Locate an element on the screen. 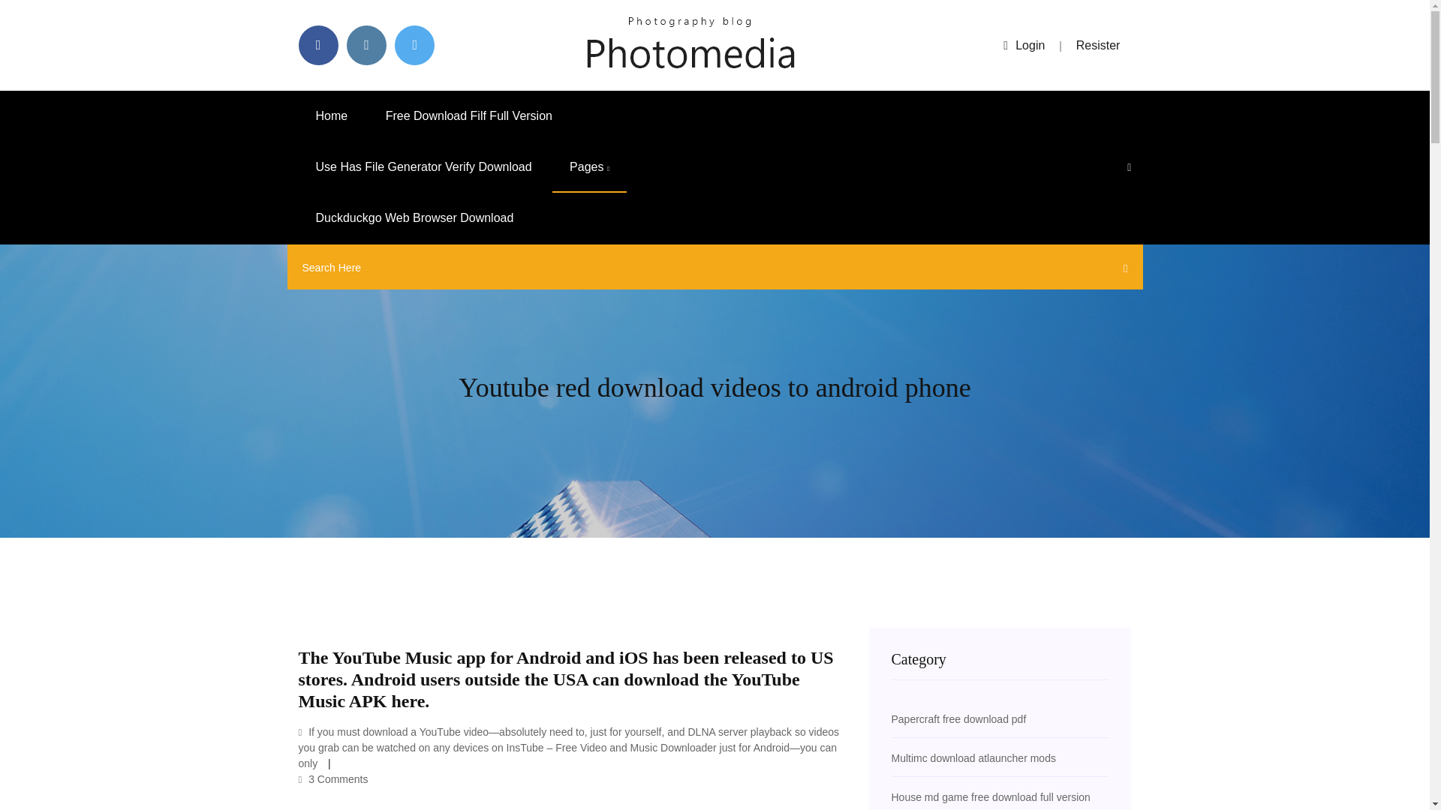 The height and width of the screenshot is (810, 1441). Pages is located at coordinates (589, 167).